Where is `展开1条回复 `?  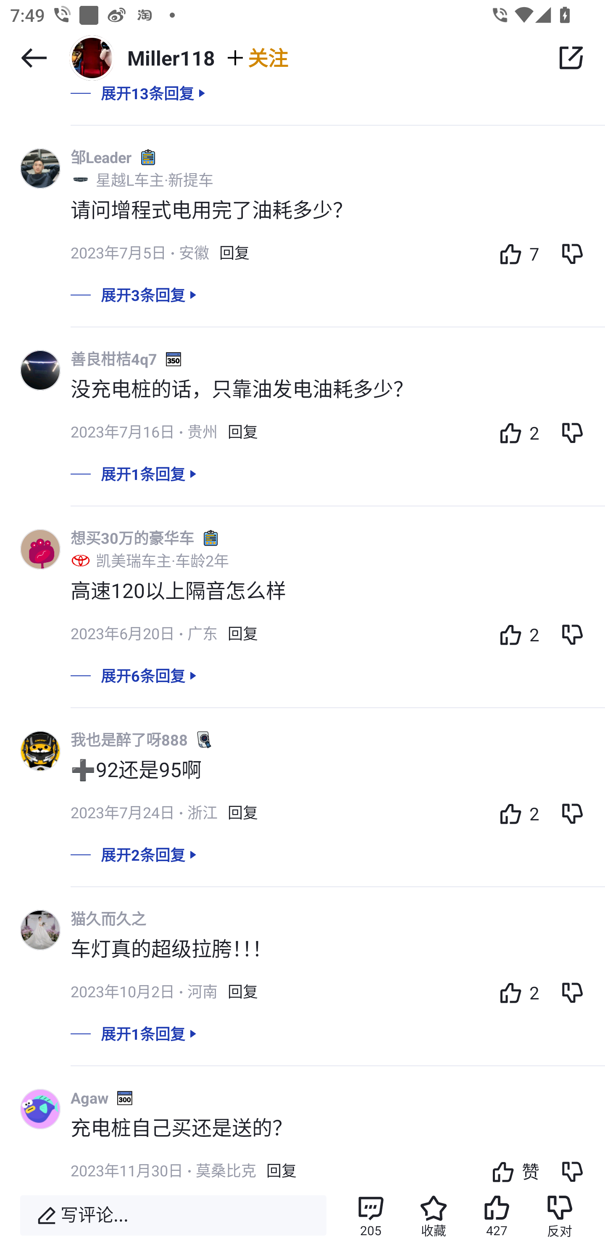
展开1条回复  is located at coordinates (302, 1044).